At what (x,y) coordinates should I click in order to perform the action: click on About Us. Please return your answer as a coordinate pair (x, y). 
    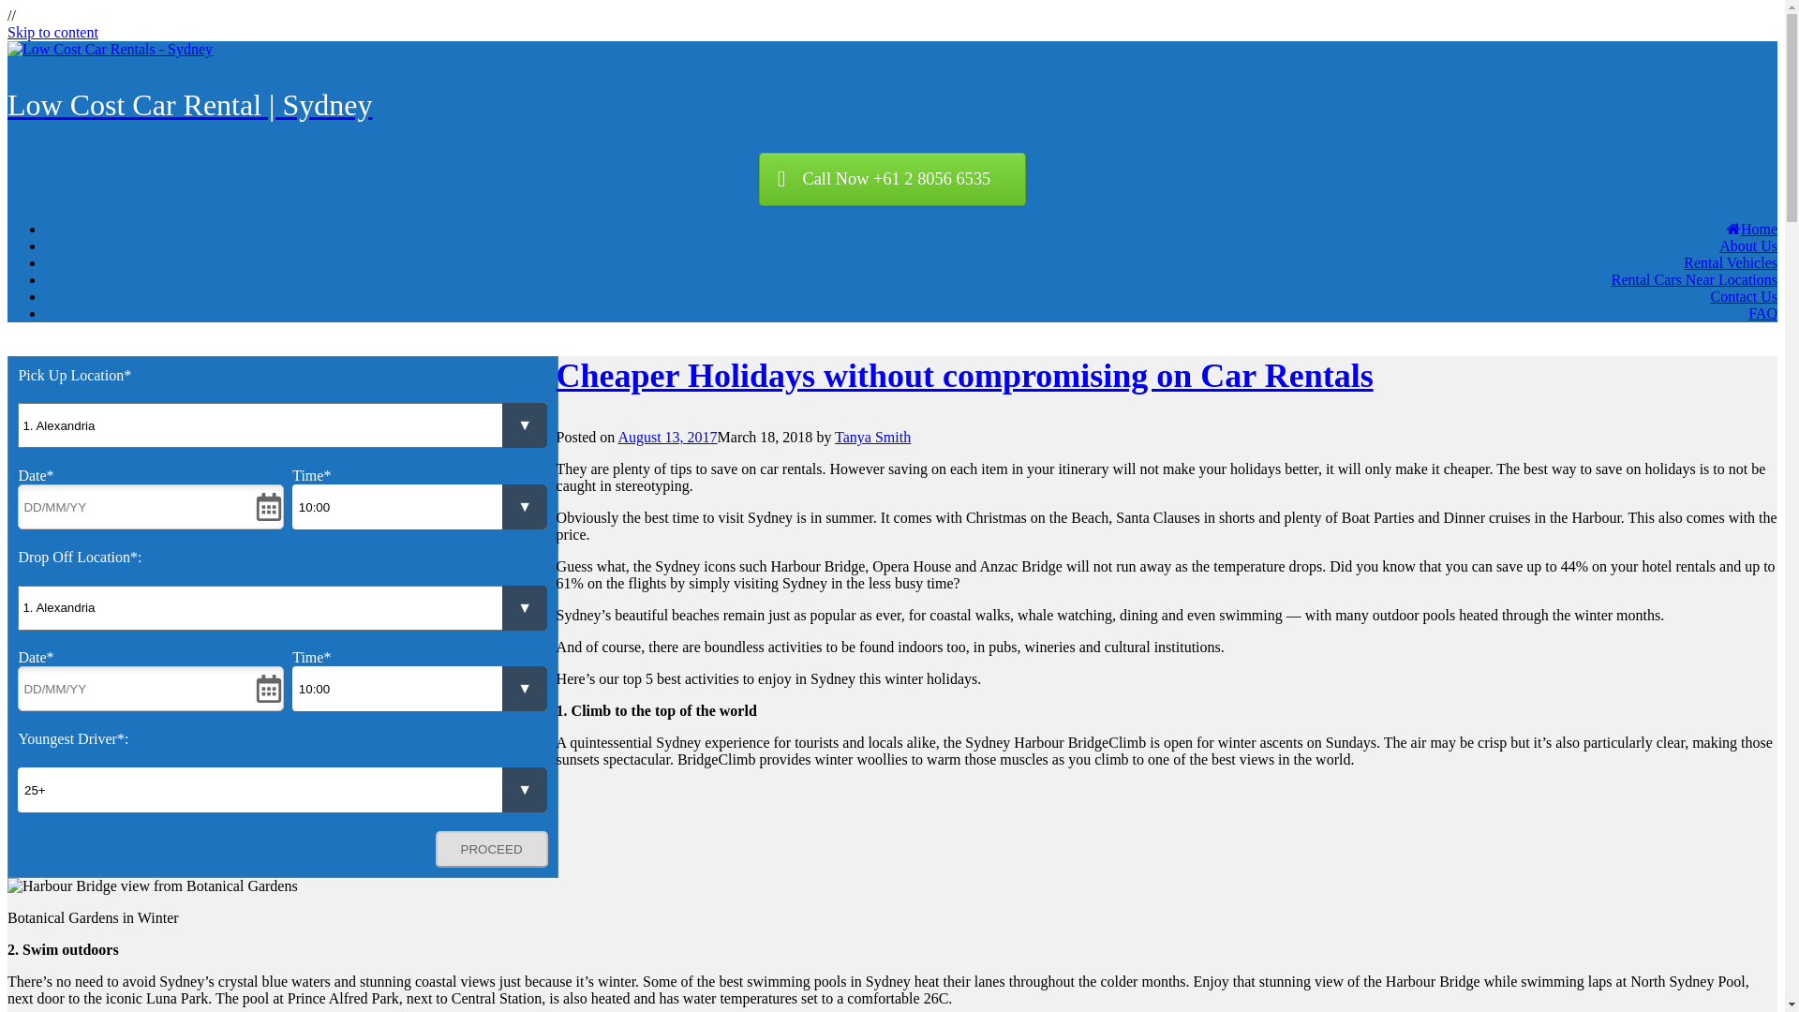
    Looking at the image, I should click on (1748, 246).